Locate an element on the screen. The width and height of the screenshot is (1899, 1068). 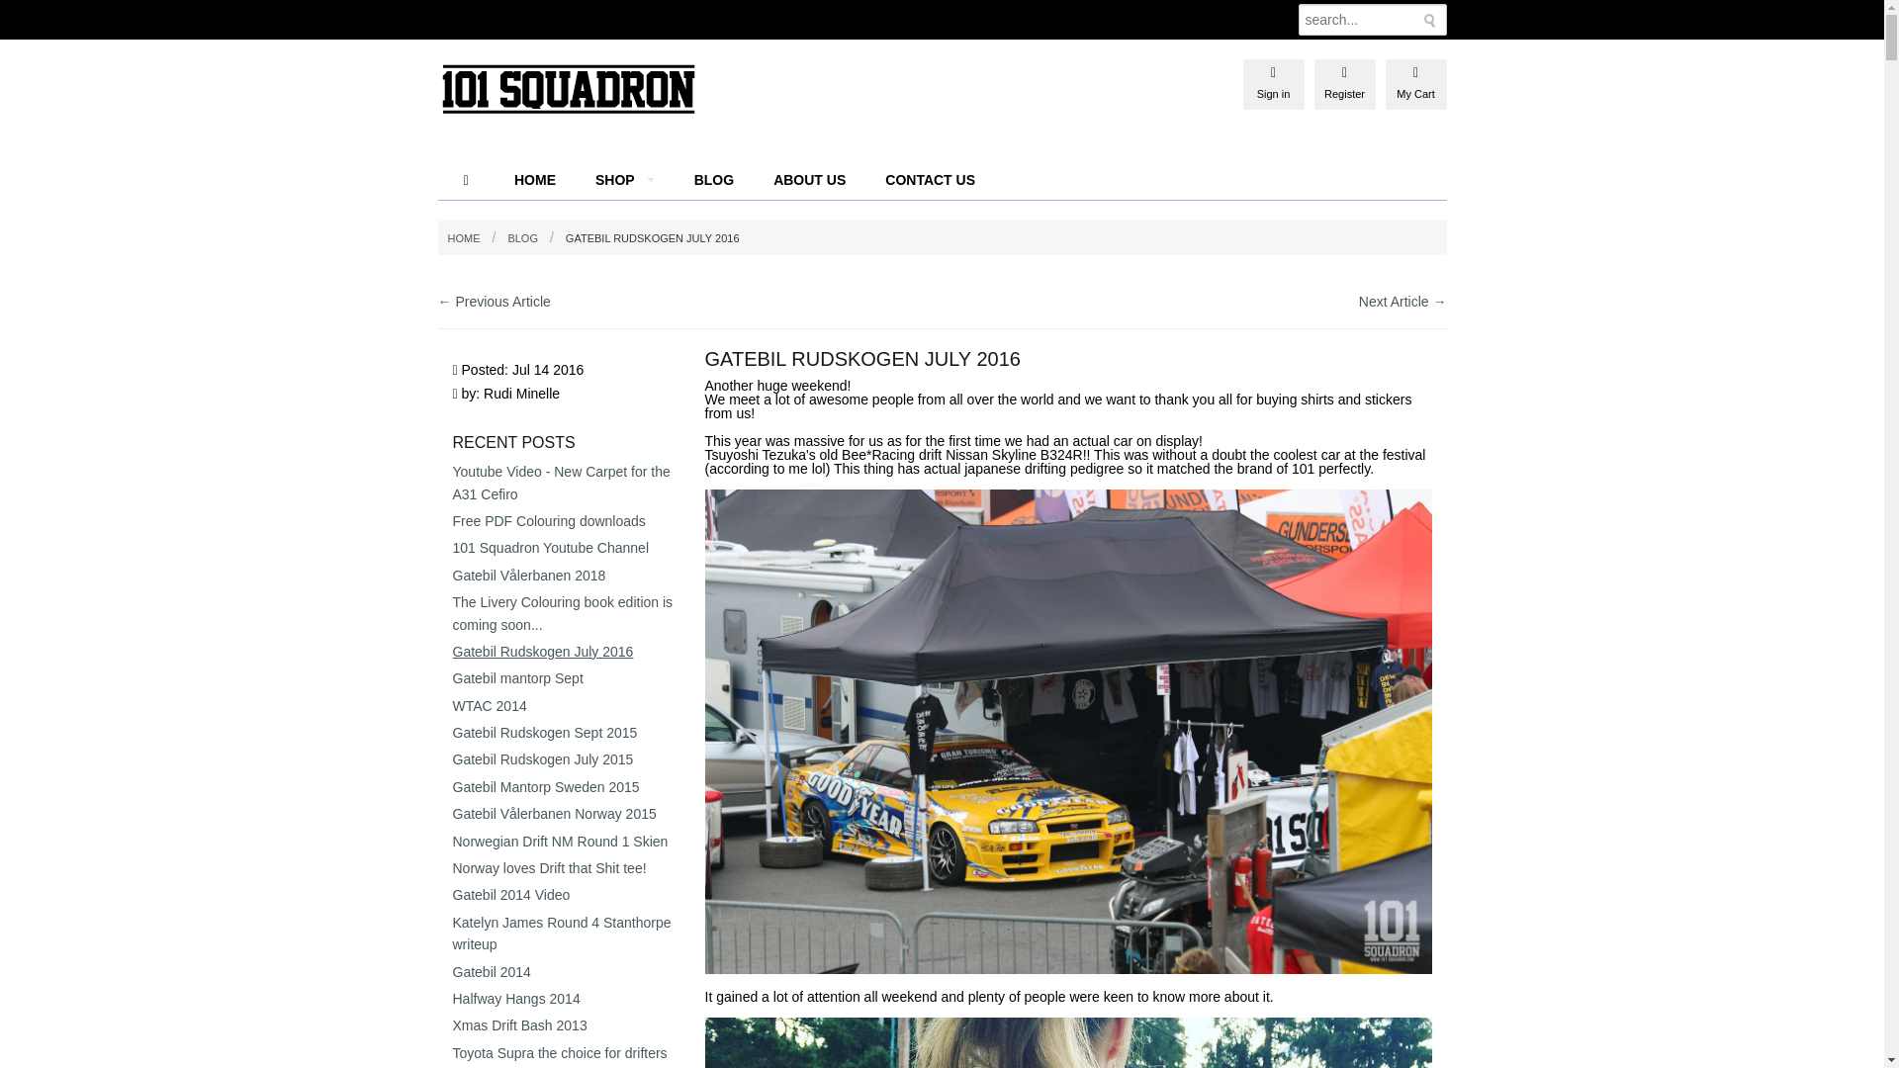
Gatebil Rudskogen July 2015 is located at coordinates (544, 759).